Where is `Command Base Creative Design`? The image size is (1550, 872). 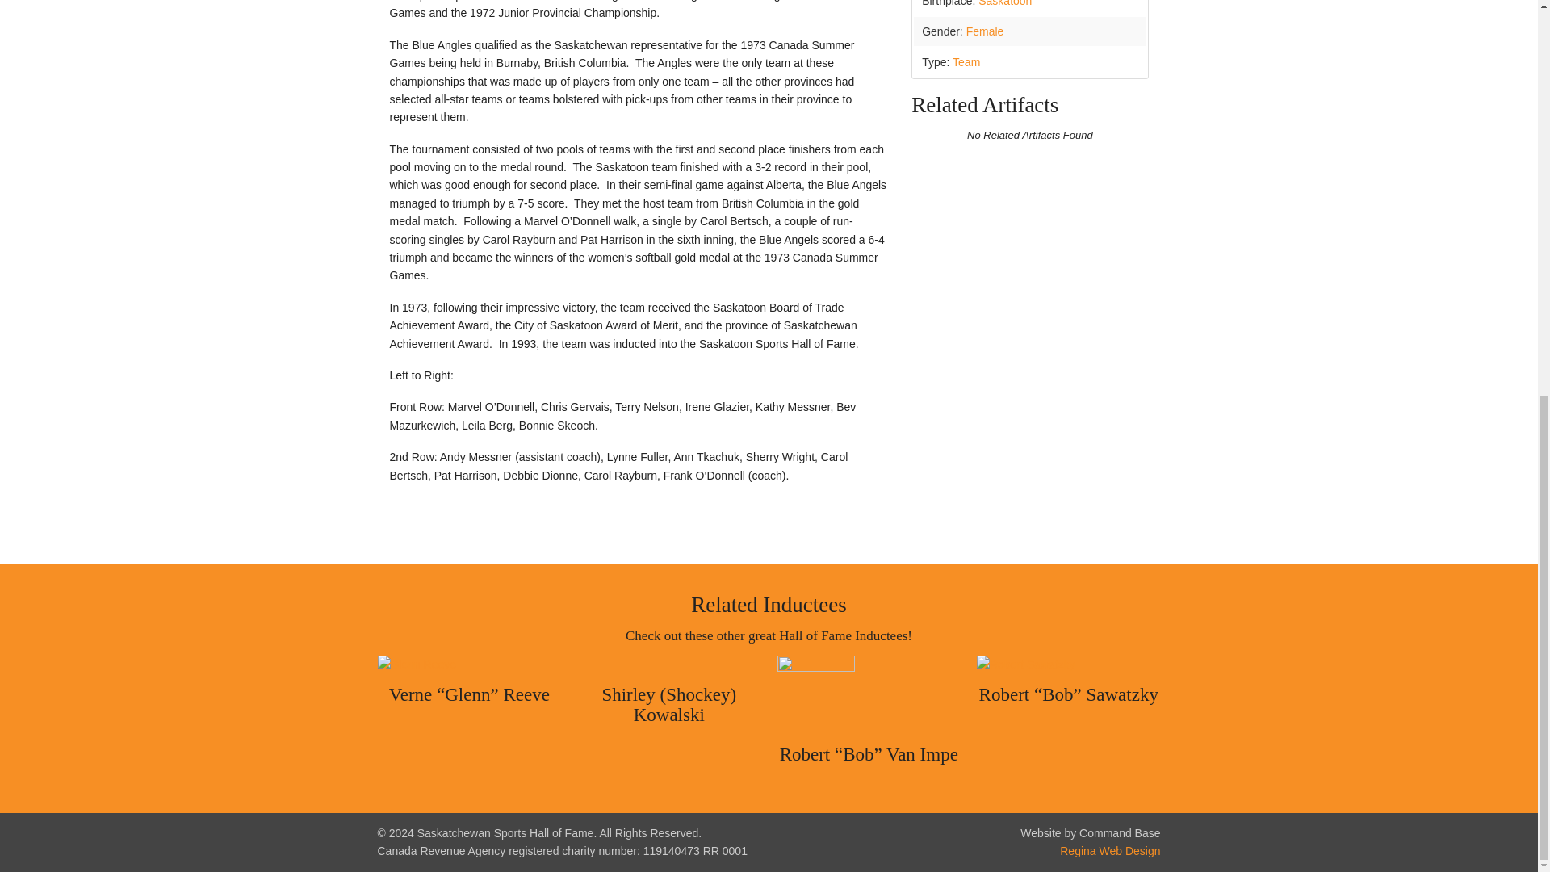 Command Base Creative Design is located at coordinates (1109, 851).